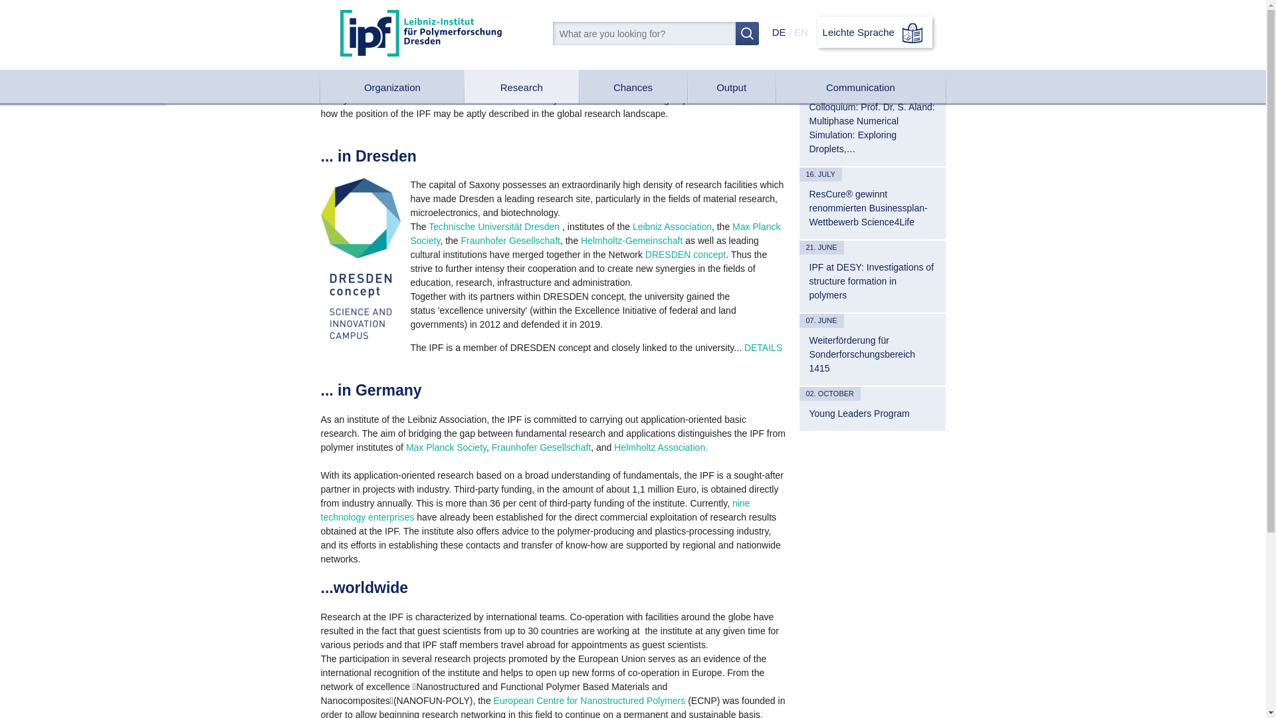  Describe the element at coordinates (875, 32) in the screenshot. I see `Leichte Sprache` at that location.